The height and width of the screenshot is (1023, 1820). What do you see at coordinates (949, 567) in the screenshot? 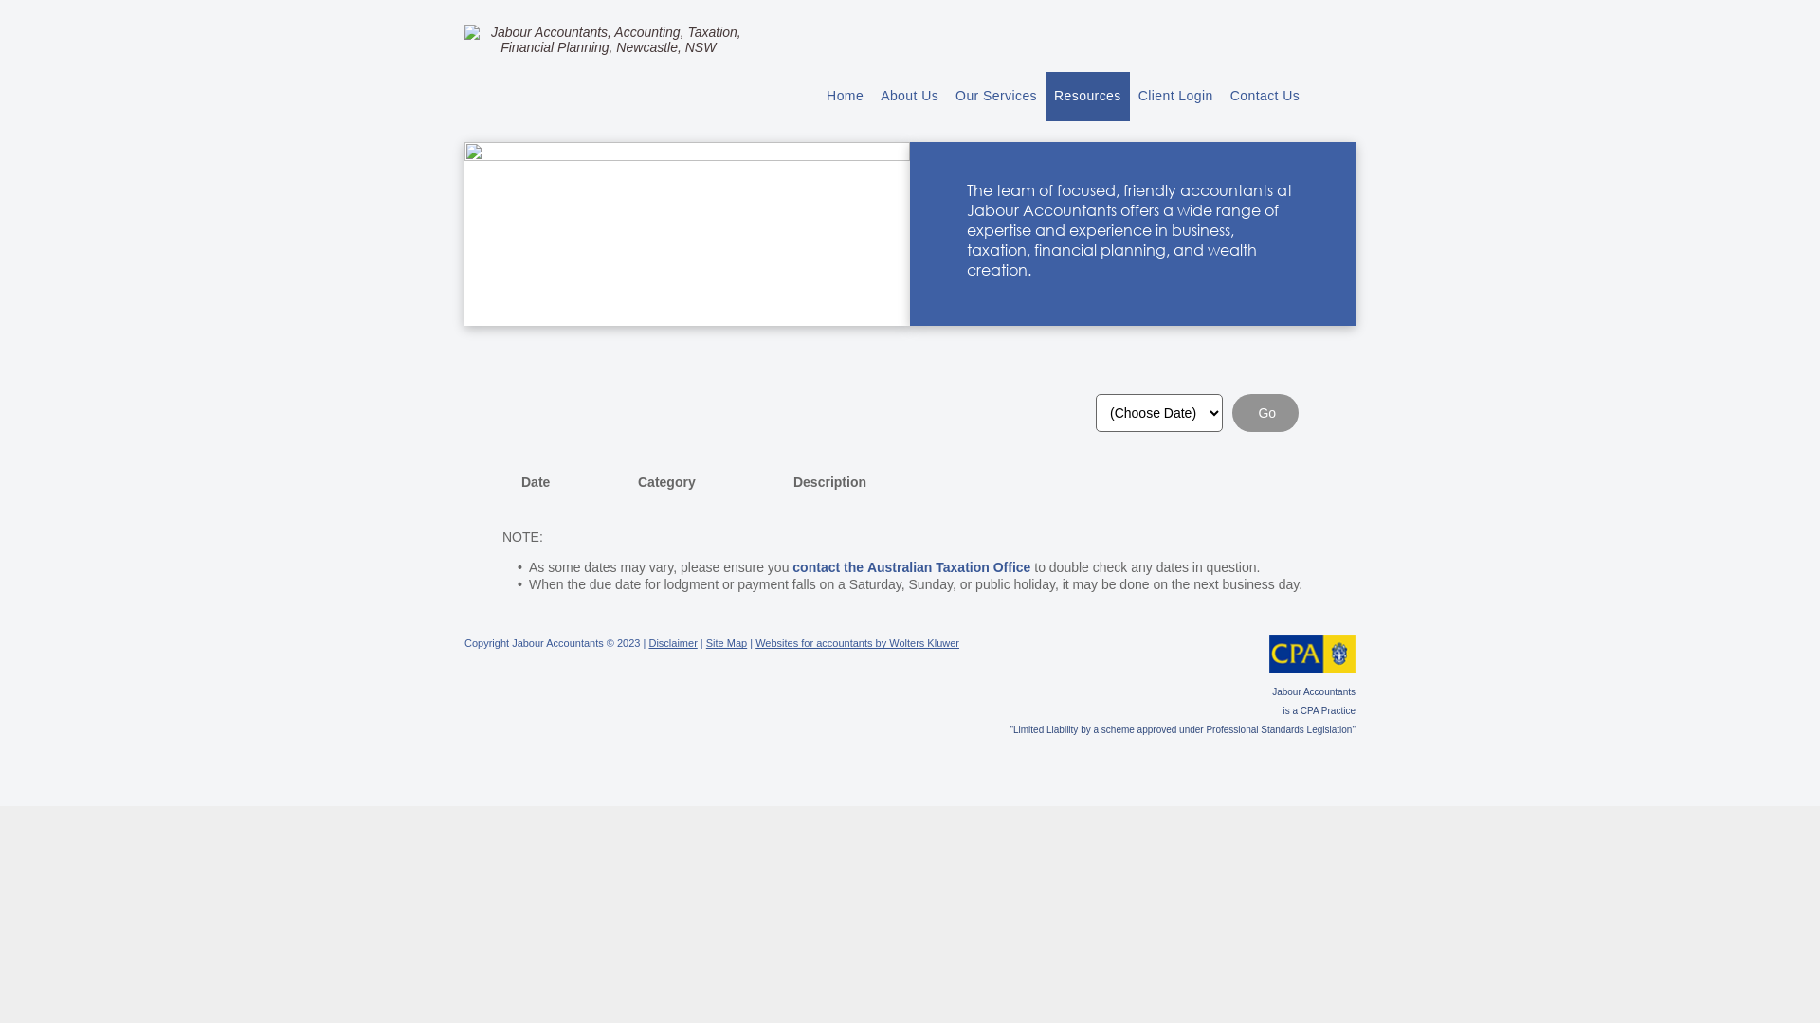
I see `Australian Taxation Office` at bounding box center [949, 567].